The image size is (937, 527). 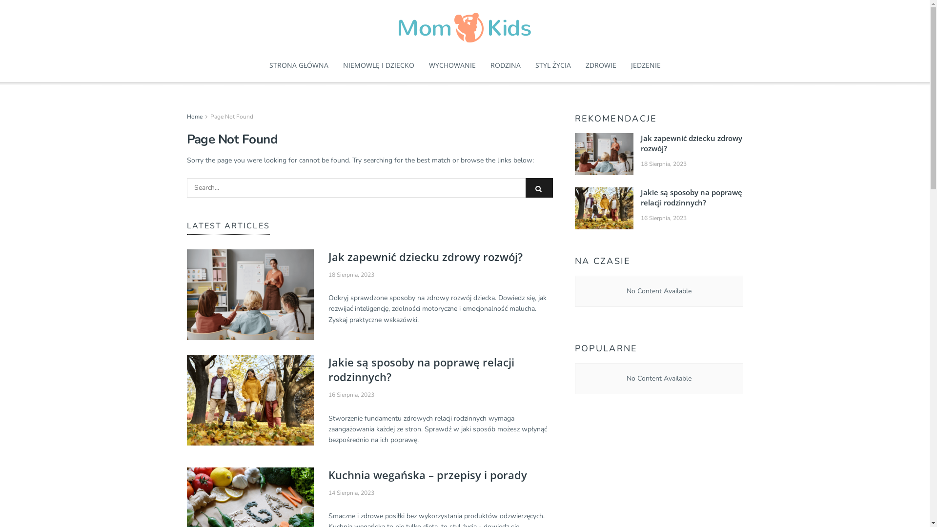 What do you see at coordinates (351, 493) in the screenshot?
I see `14 Sierpnia, 2023` at bounding box center [351, 493].